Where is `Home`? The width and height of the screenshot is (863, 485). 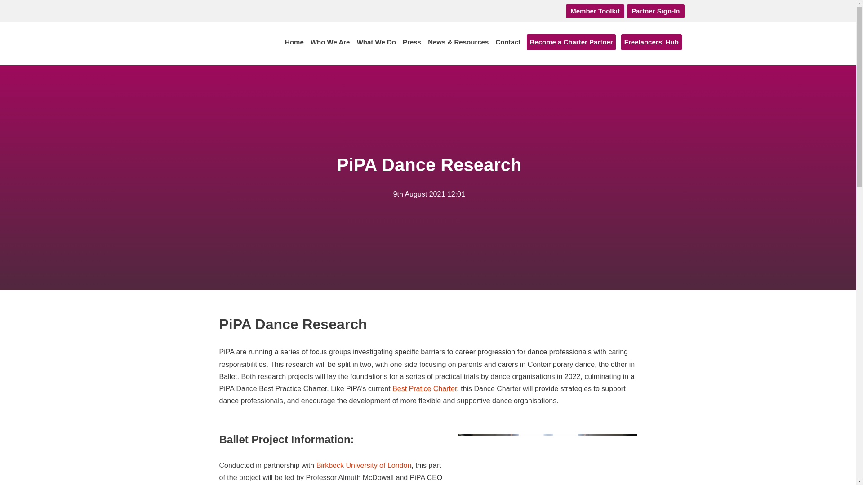 Home is located at coordinates (294, 42).